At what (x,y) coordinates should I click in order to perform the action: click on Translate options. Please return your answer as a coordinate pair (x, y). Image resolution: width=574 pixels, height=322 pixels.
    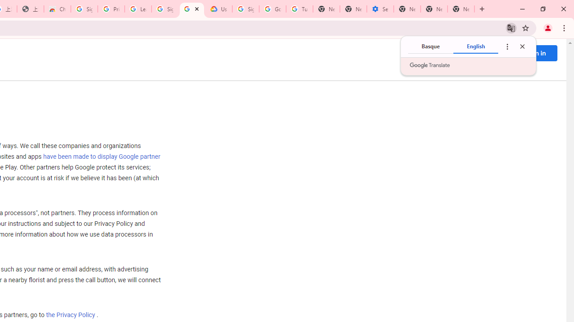
    Looking at the image, I should click on (507, 47).